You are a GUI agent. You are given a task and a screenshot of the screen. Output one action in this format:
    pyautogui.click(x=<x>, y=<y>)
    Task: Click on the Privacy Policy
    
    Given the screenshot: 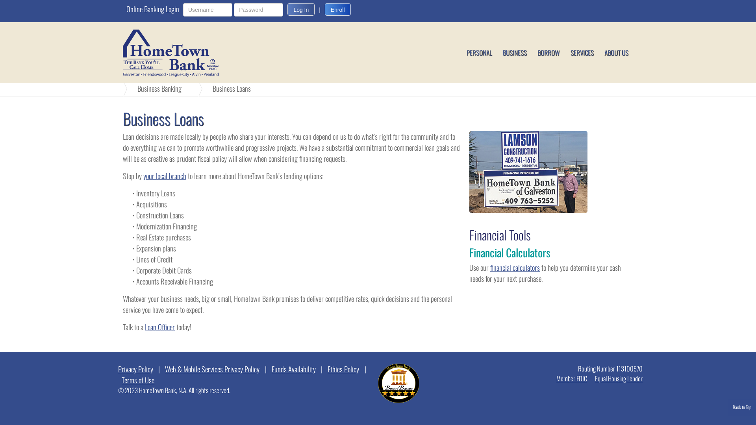 What is the action you would take?
    pyautogui.click(x=137, y=369)
    